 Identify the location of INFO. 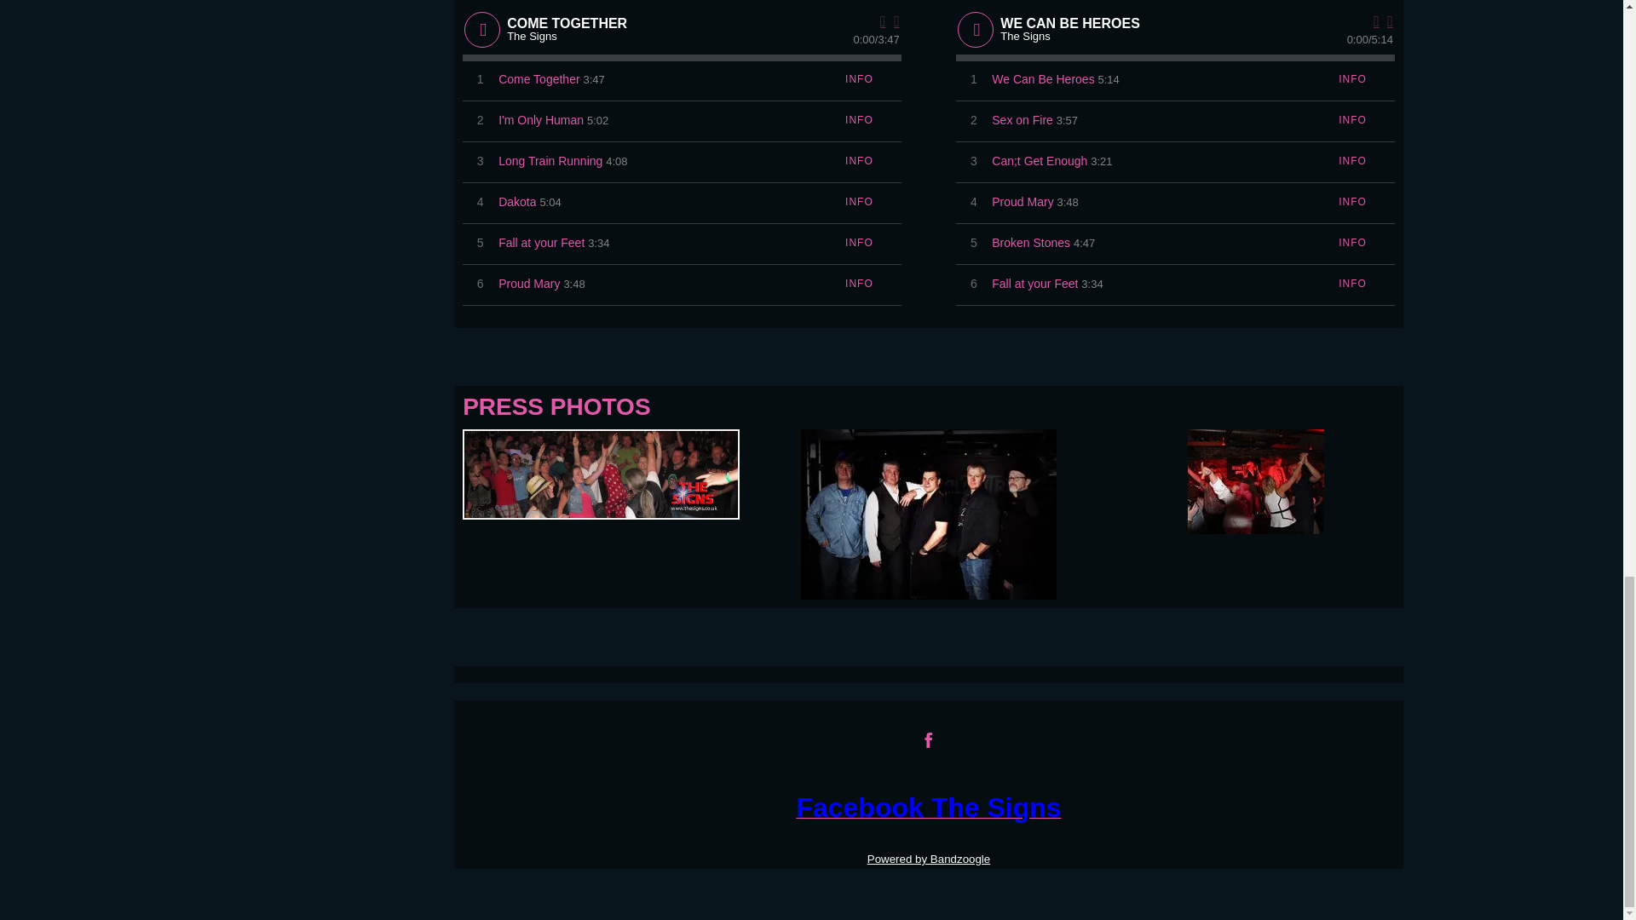
(859, 79).